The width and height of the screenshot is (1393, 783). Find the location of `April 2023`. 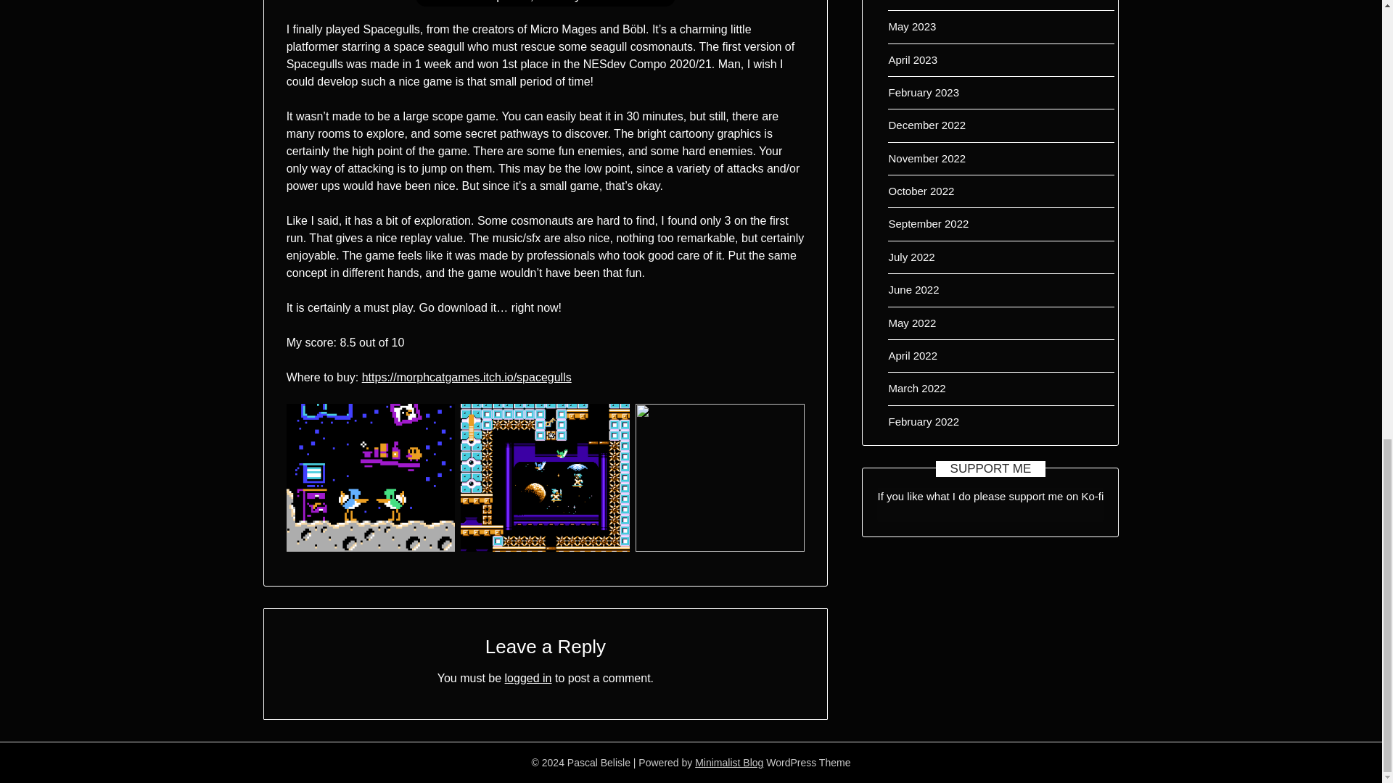

April 2023 is located at coordinates (913, 59).